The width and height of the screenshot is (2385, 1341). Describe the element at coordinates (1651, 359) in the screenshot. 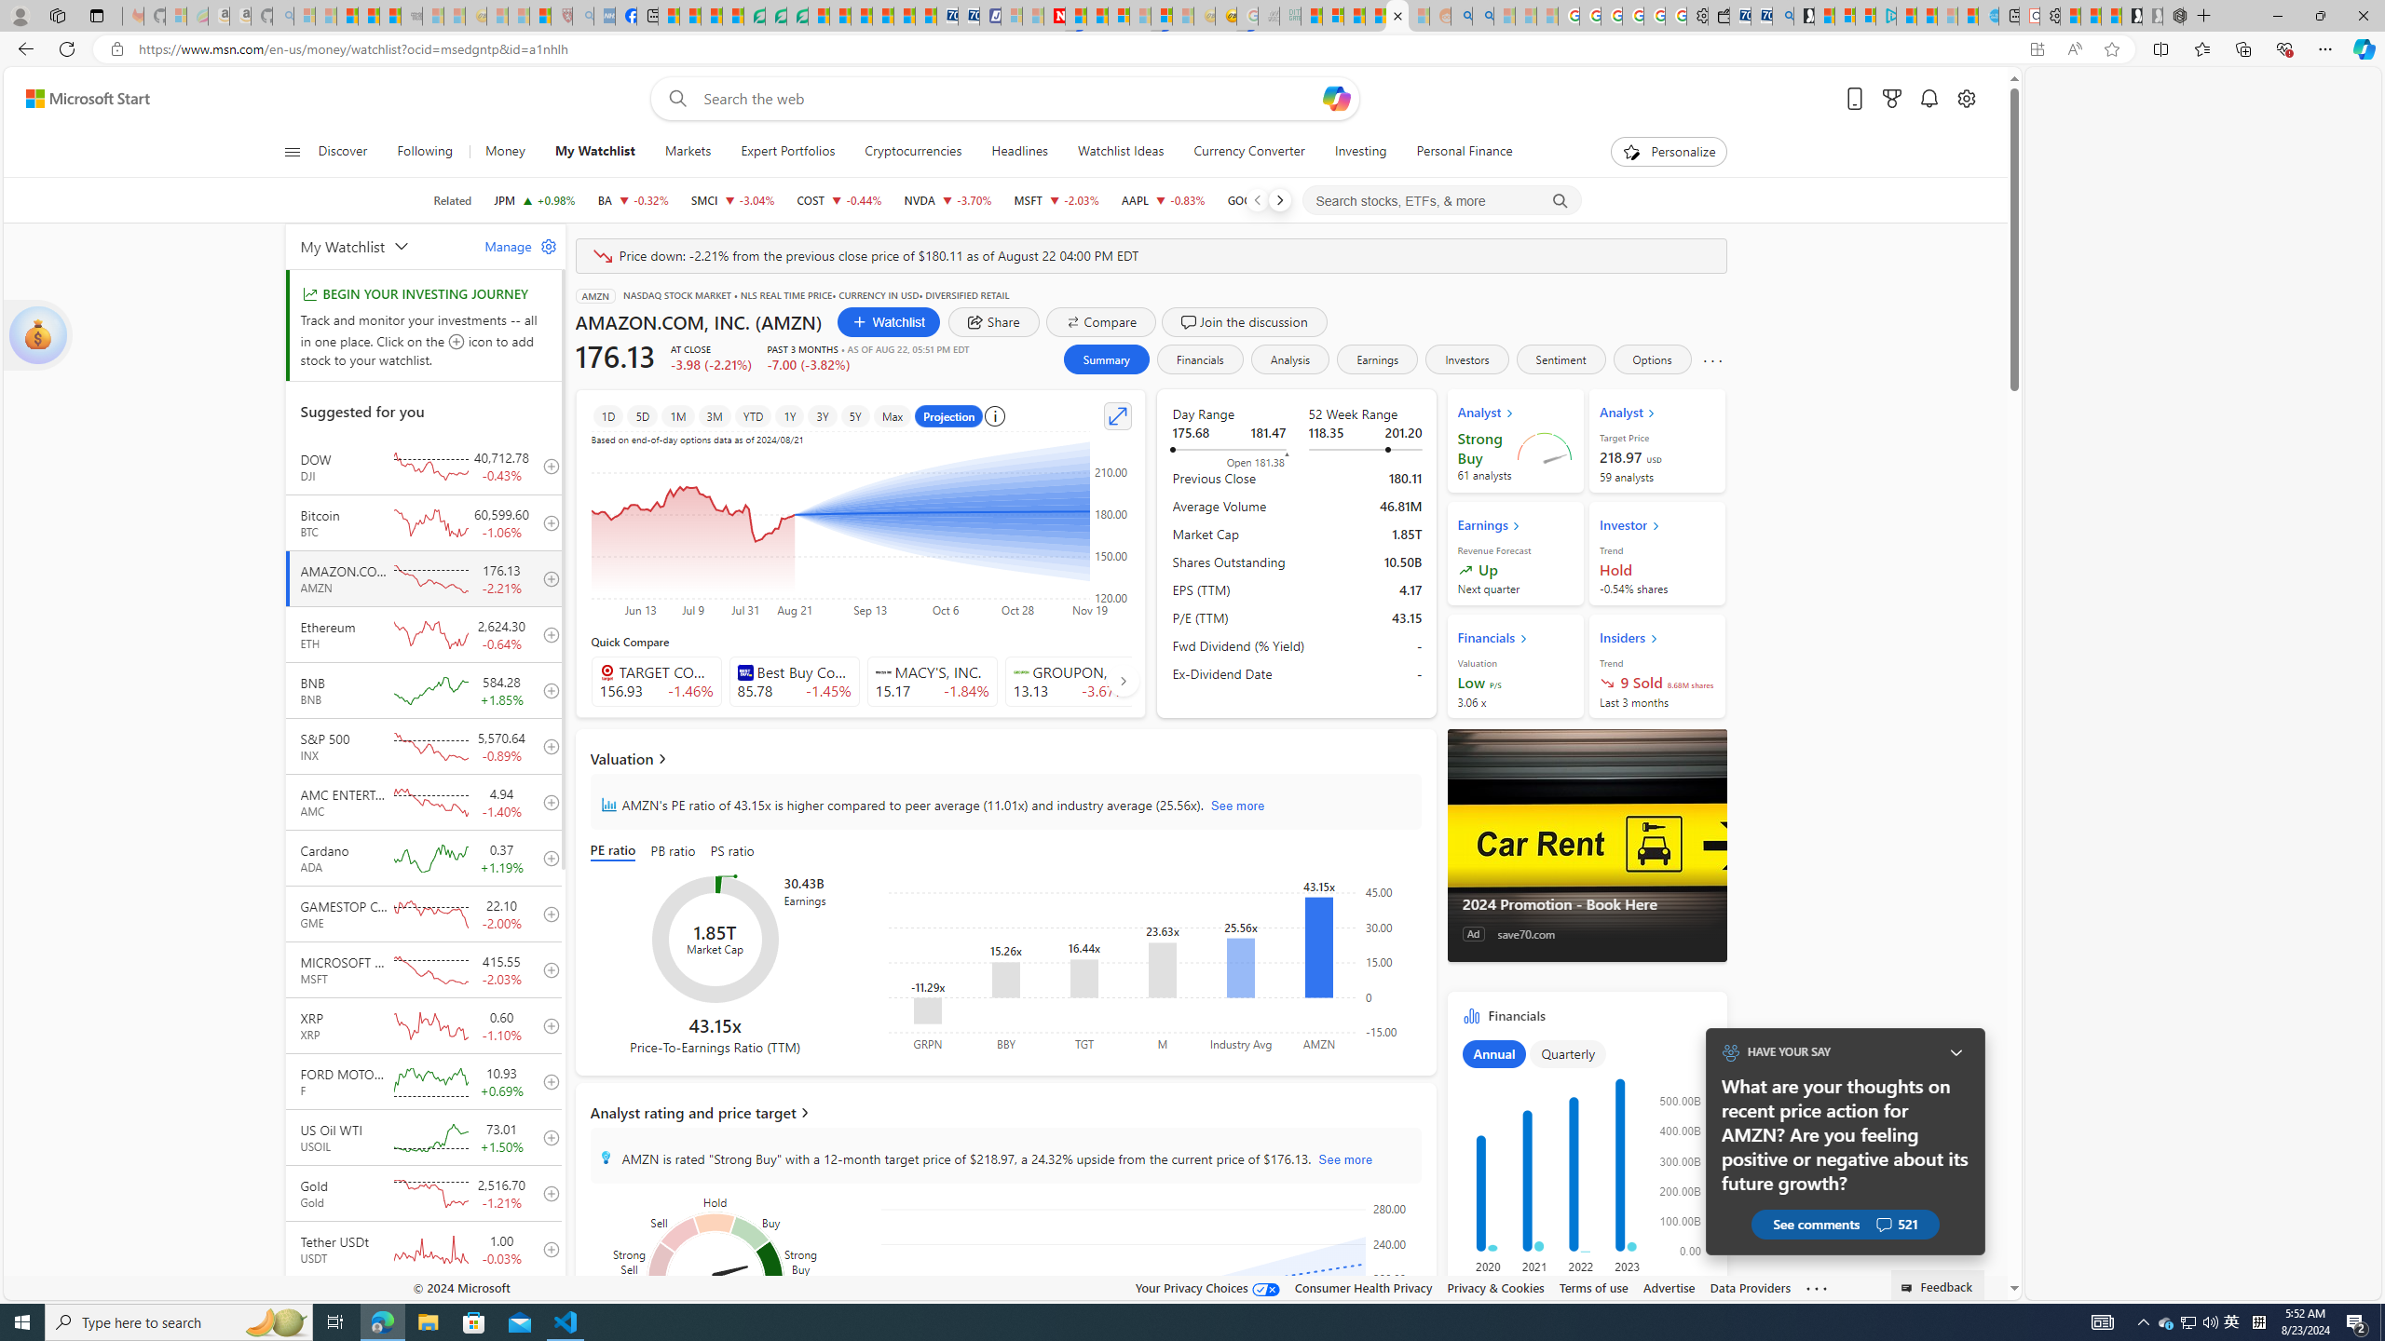

I see `Options` at that location.